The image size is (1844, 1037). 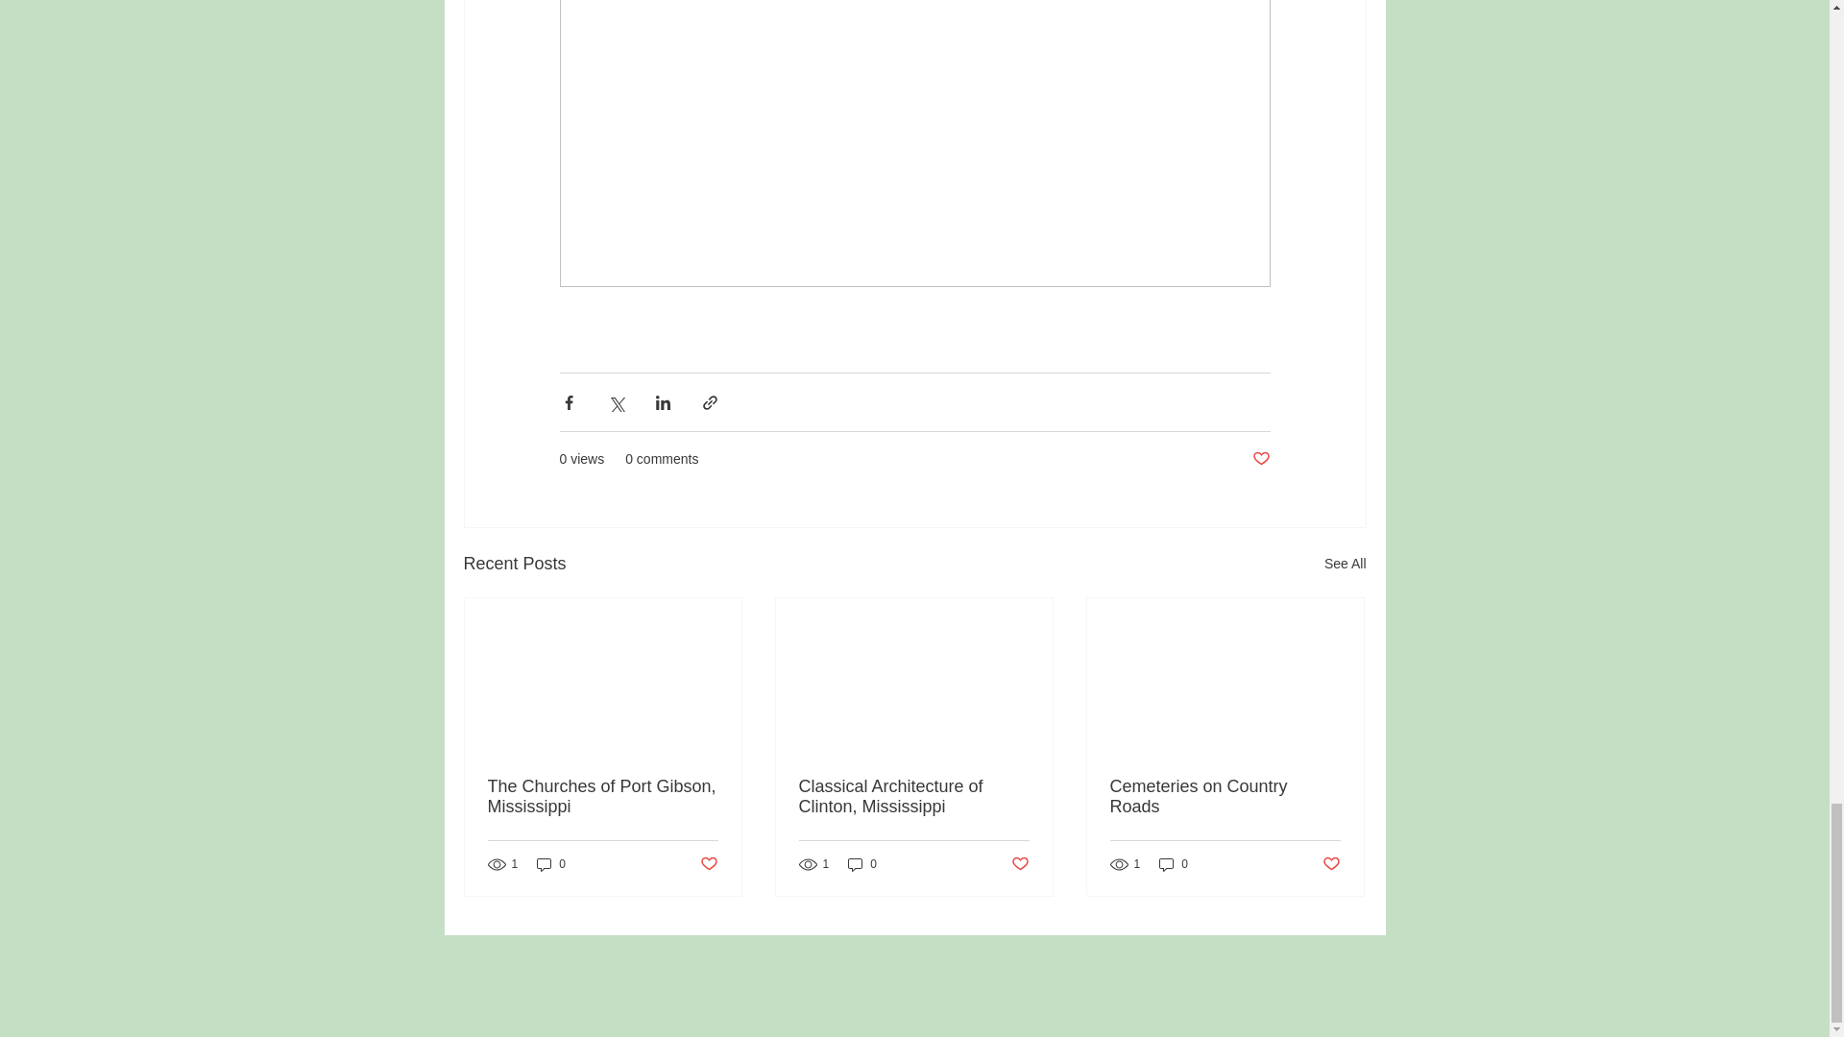 What do you see at coordinates (603, 797) in the screenshot?
I see `The Churches of Port Gibson, Mississippi` at bounding box center [603, 797].